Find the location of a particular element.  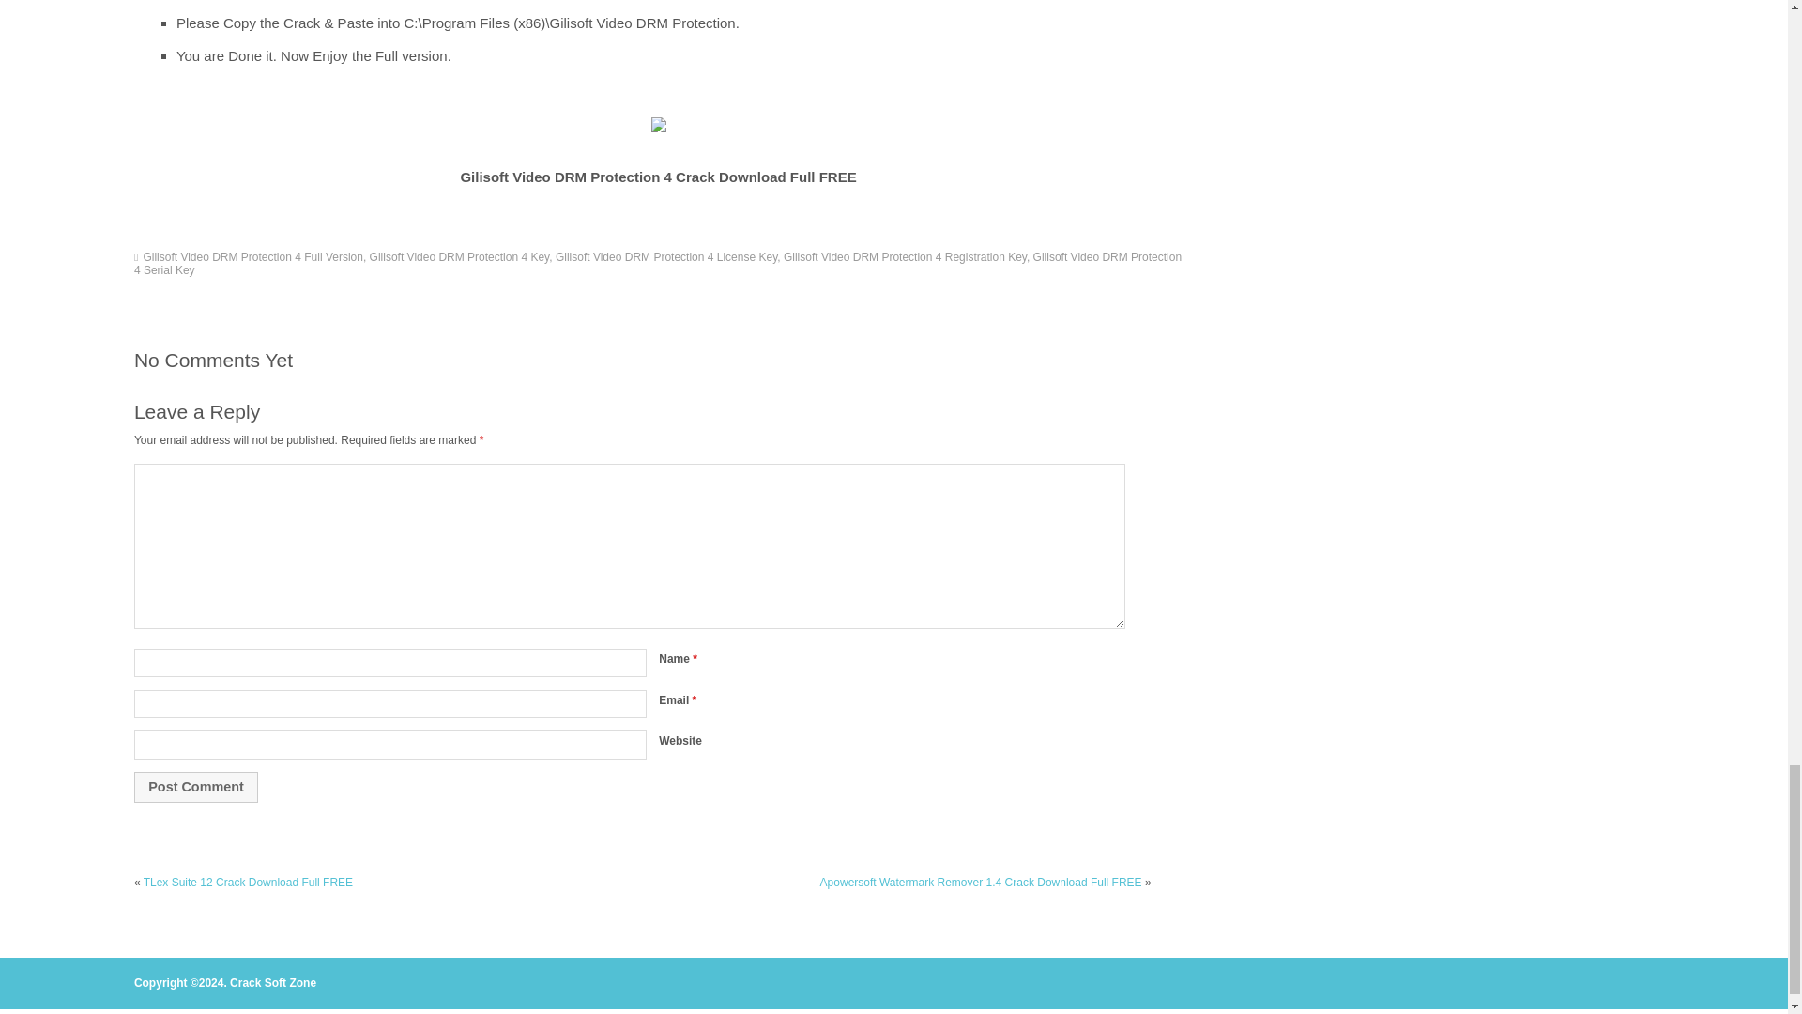

Post Comment is located at coordinates (195, 787).